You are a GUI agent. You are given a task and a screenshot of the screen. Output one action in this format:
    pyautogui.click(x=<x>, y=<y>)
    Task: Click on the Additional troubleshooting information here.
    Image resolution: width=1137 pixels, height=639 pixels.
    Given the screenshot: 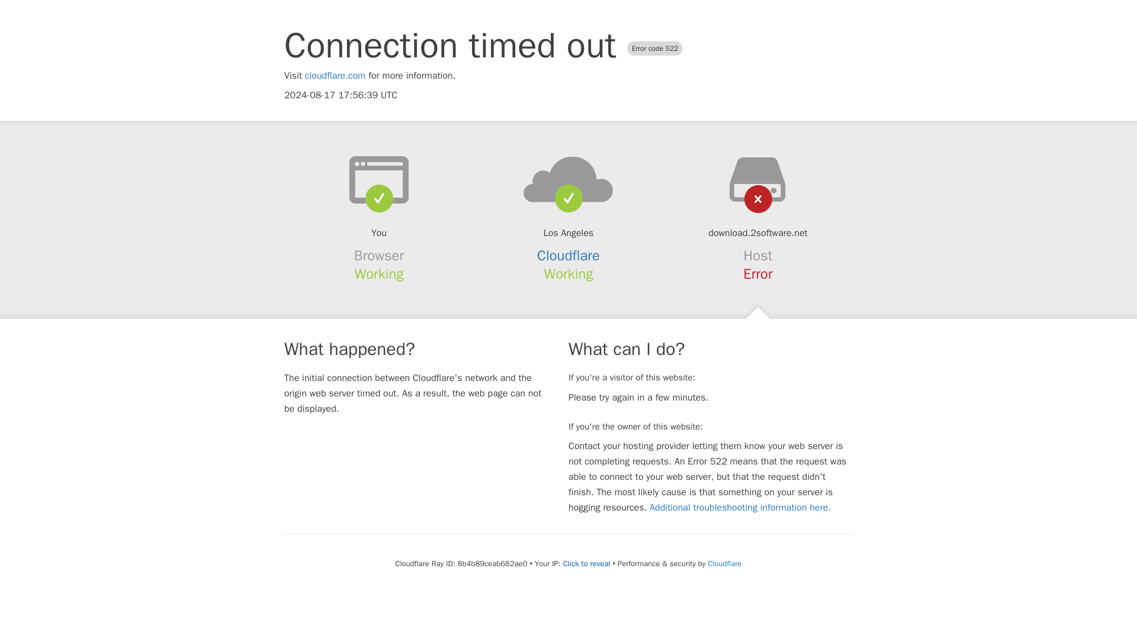 What is the action you would take?
    pyautogui.click(x=740, y=508)
    